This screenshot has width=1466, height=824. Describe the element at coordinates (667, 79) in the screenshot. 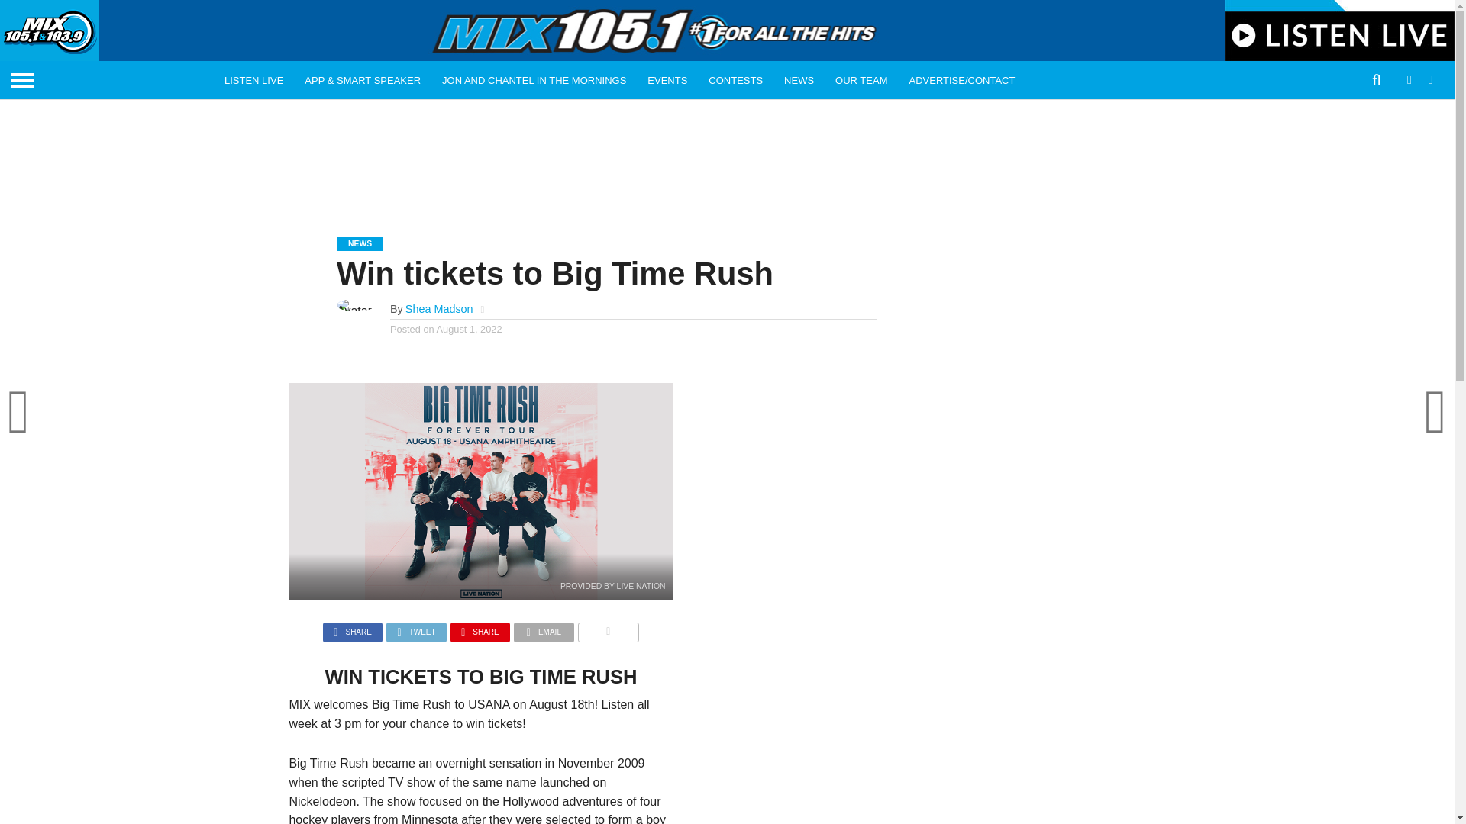

I see `EVENTS` at that location.